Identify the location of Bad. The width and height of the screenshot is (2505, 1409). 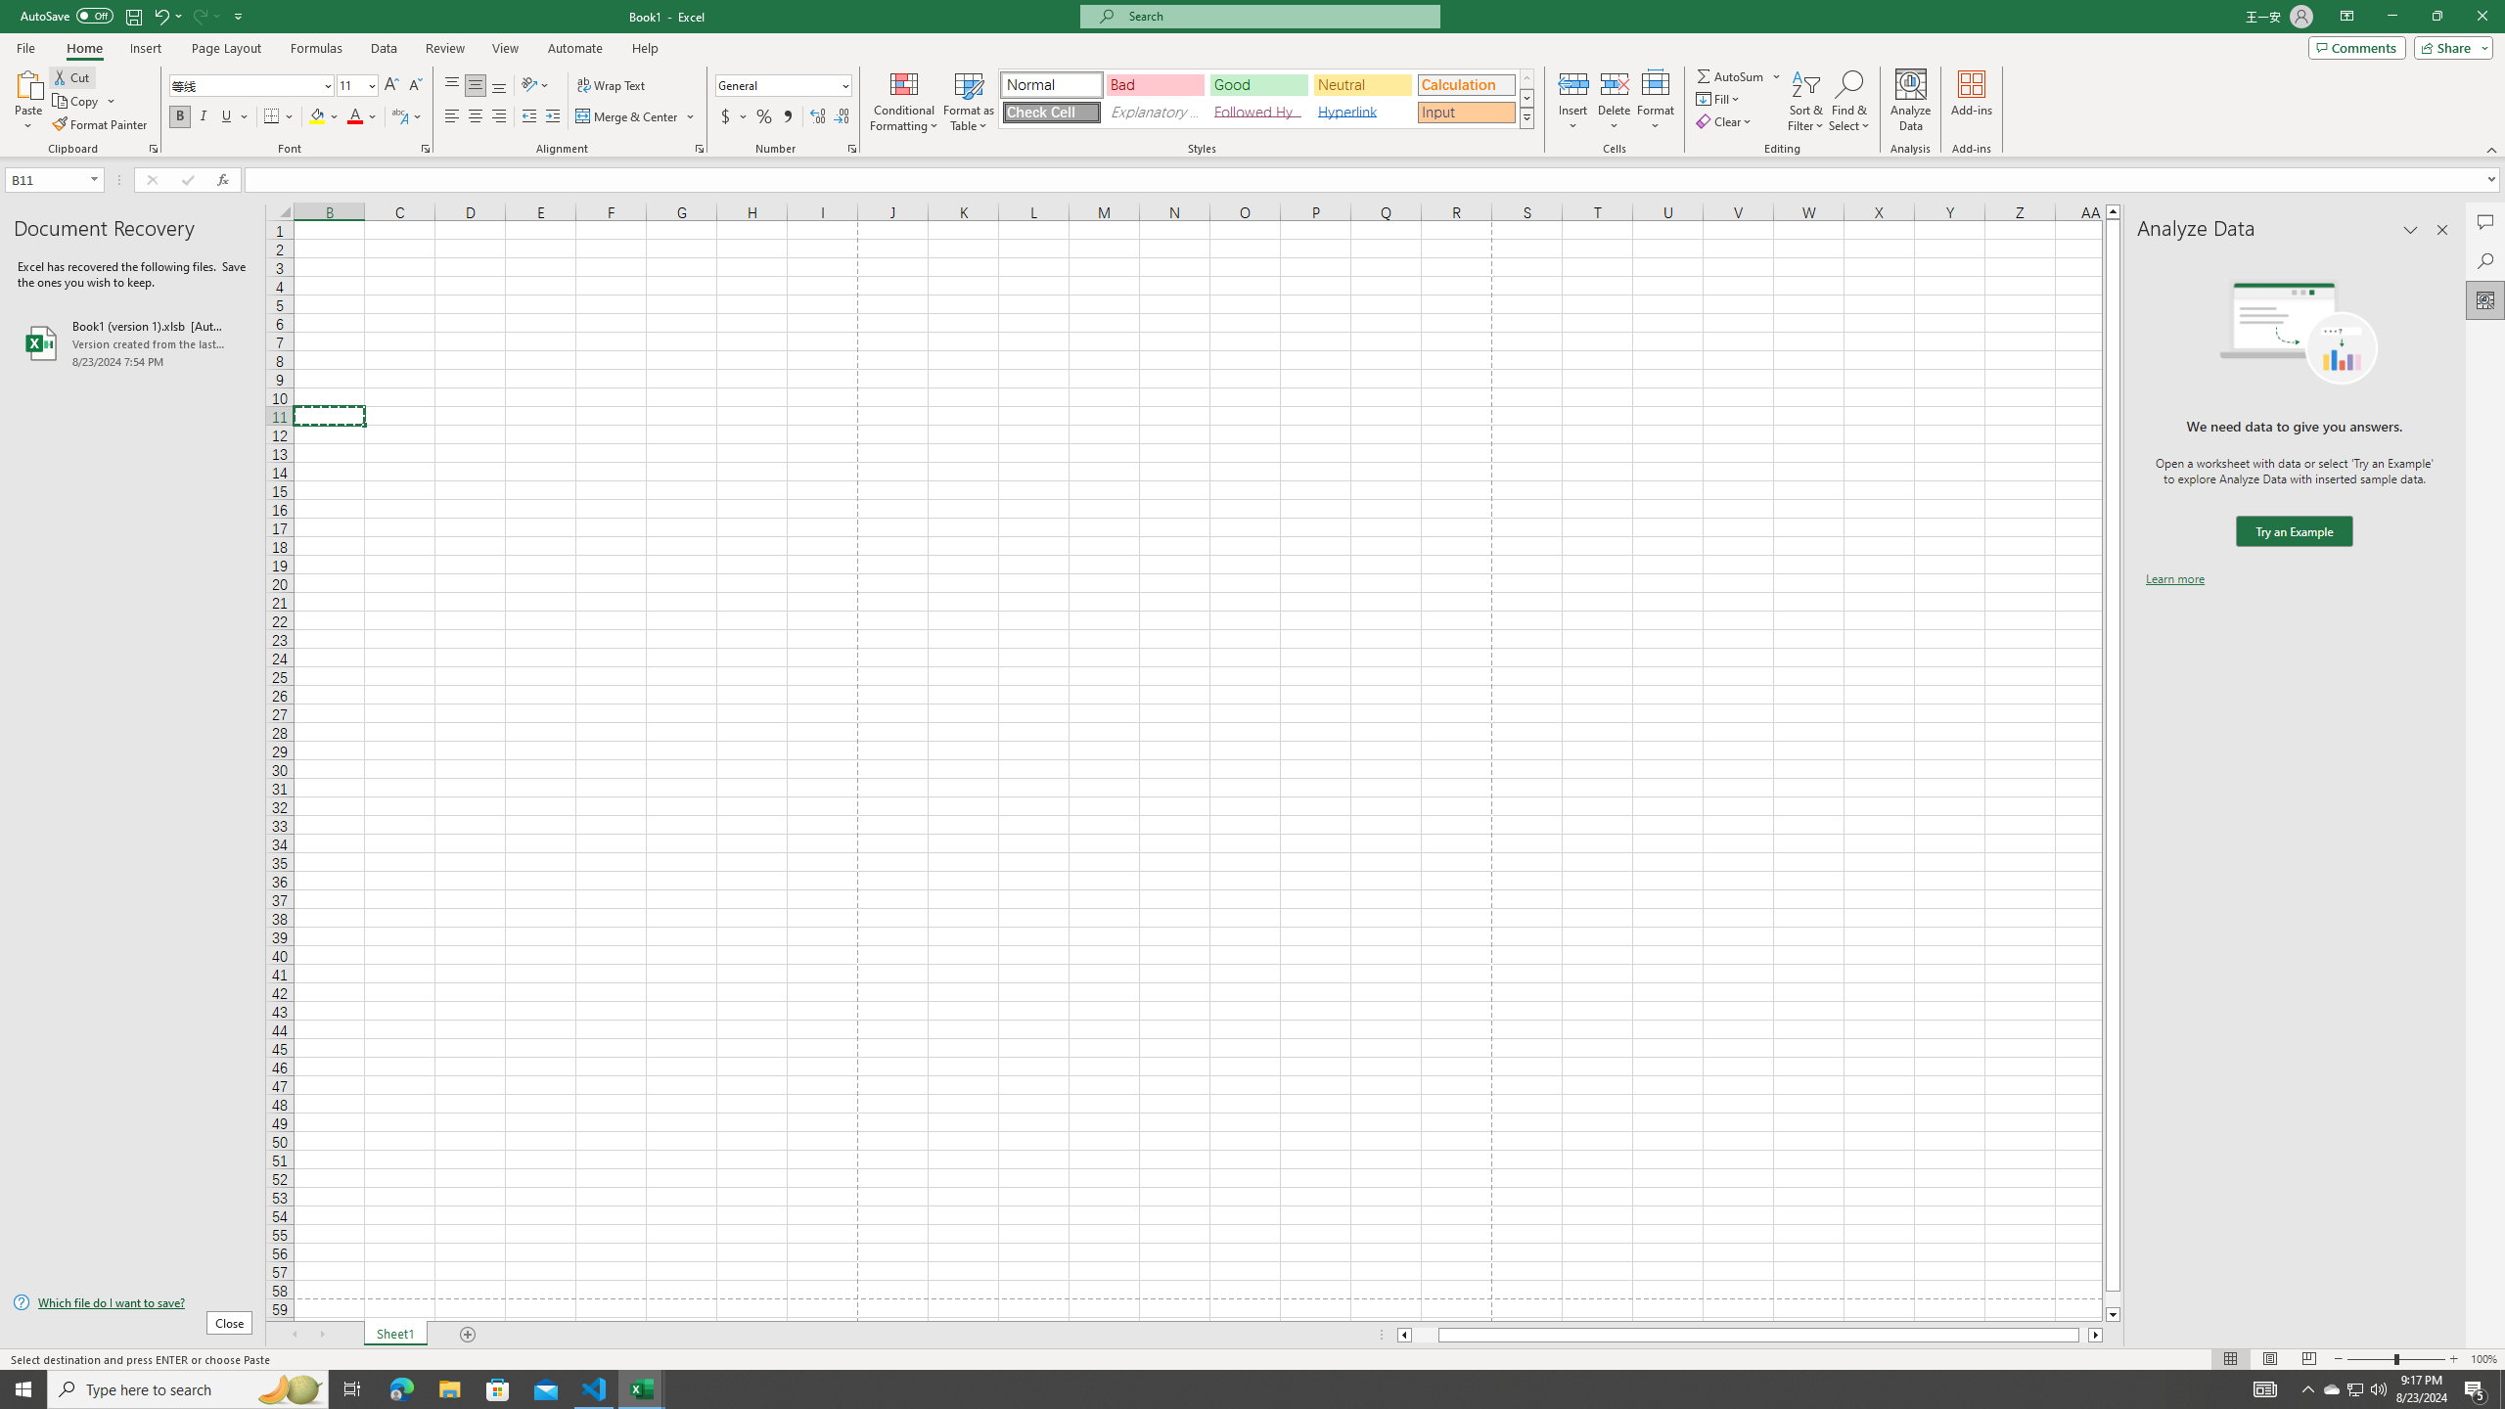
(1155, 84).